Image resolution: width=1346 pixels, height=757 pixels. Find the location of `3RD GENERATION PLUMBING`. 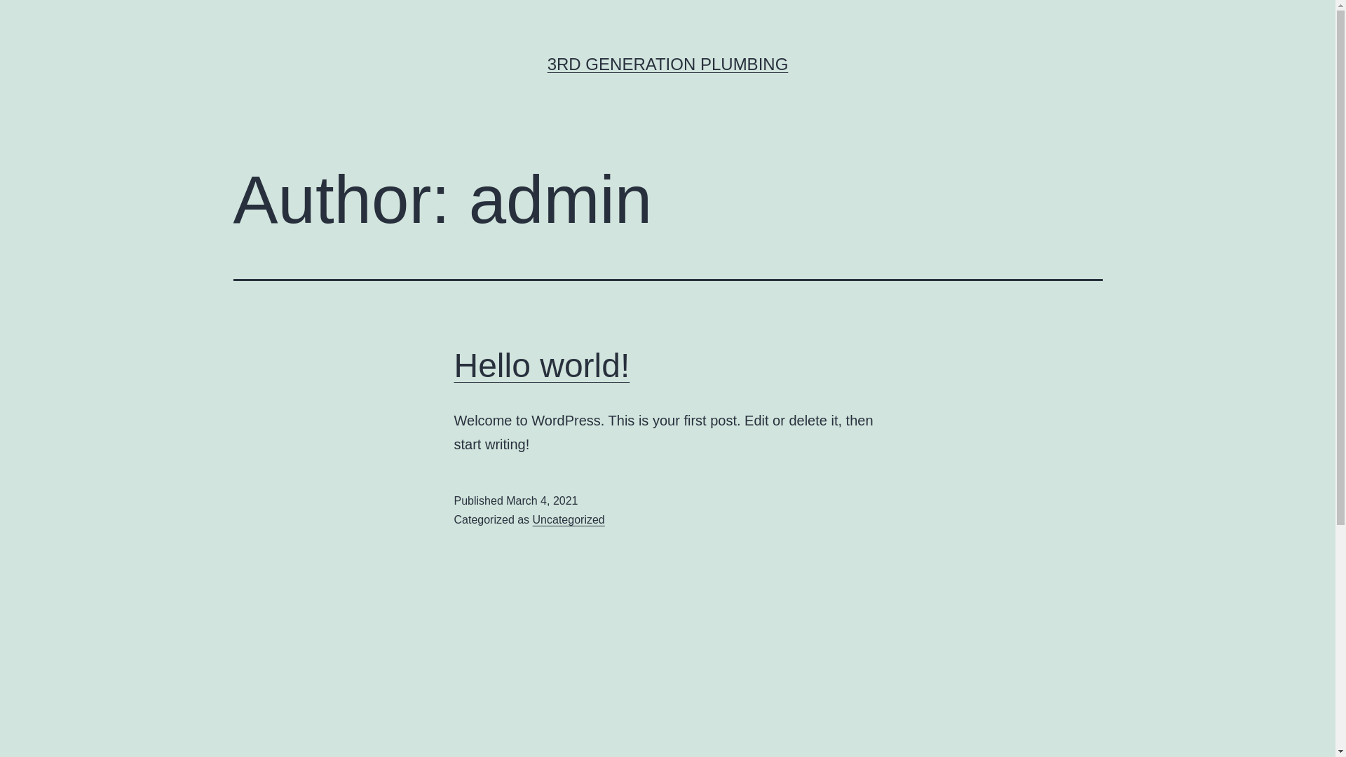

3RD GENERATION PLUMBING is located at coordinates (668, 64).